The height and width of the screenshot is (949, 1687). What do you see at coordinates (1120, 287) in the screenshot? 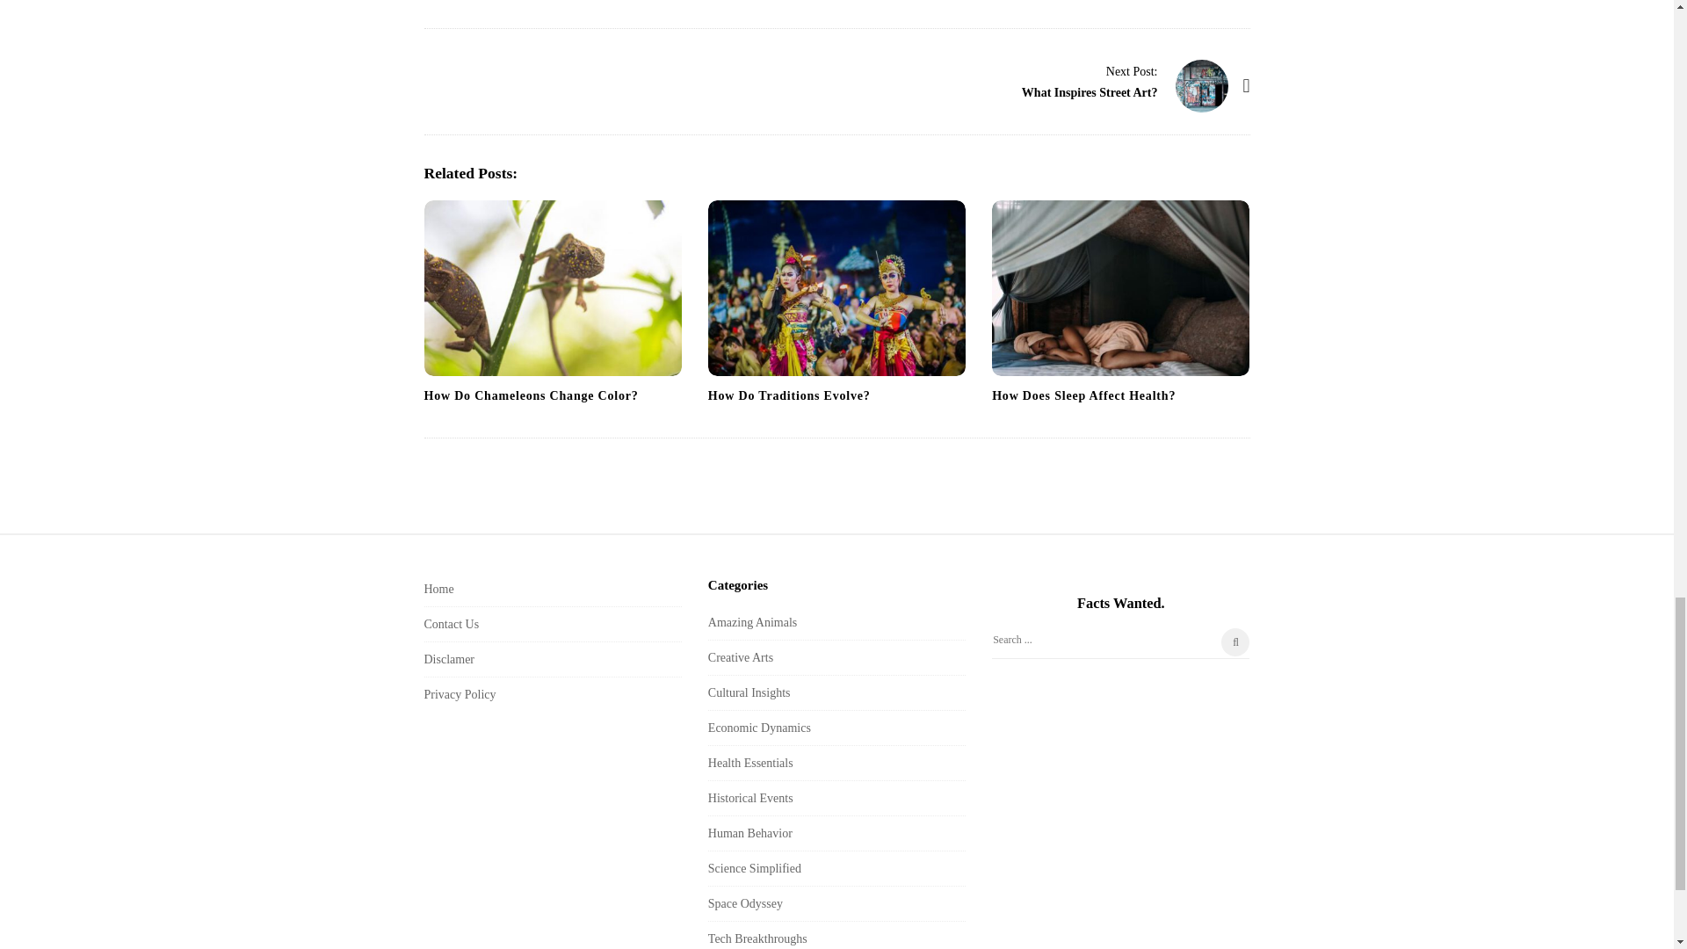
I see `How Does Sleep Affect Health?` at bounding box center [1120, 287].